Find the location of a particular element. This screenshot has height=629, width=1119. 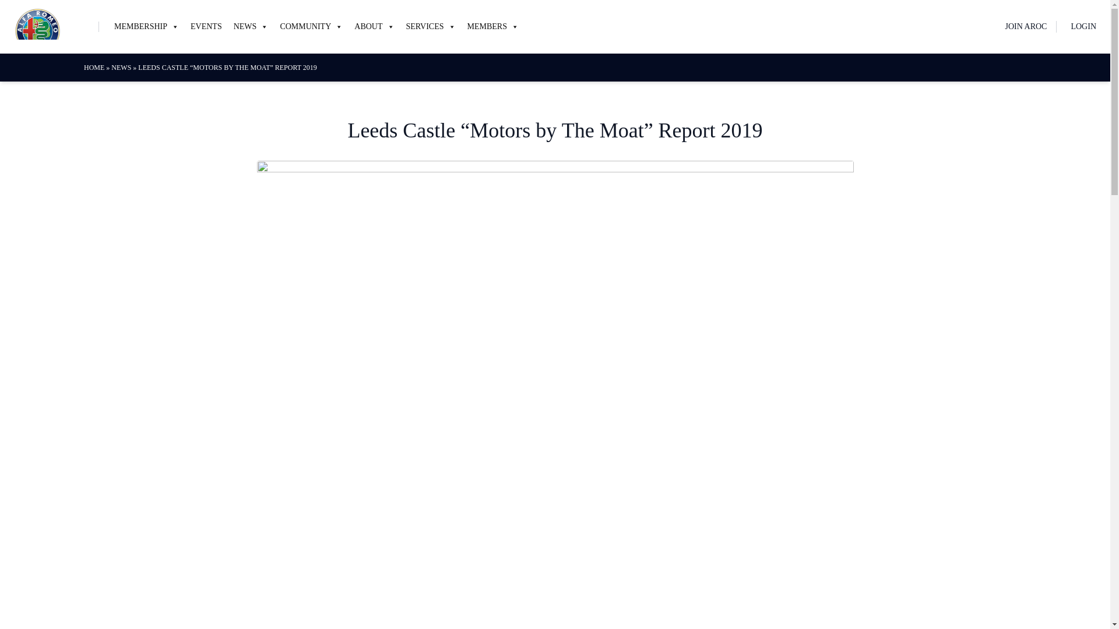

Login is located at coordinates (335, 426).